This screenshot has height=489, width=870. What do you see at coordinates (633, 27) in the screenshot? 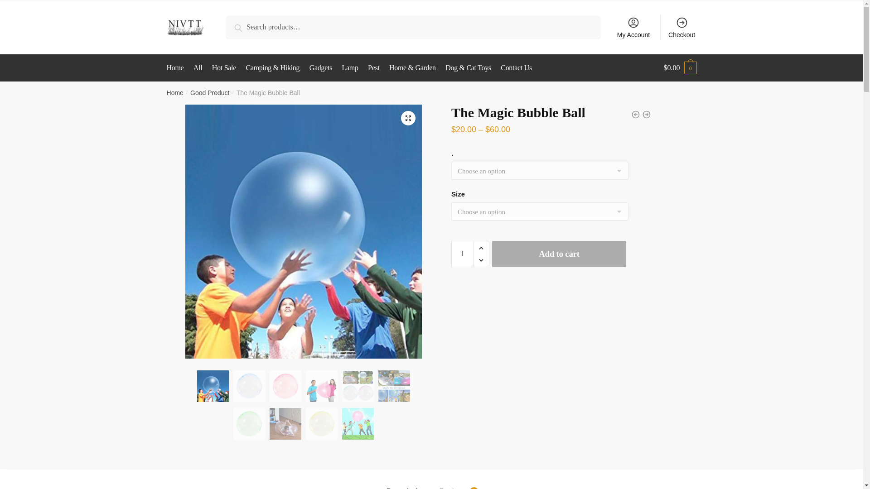
I see `My Account` at bounding box center [633, 27].